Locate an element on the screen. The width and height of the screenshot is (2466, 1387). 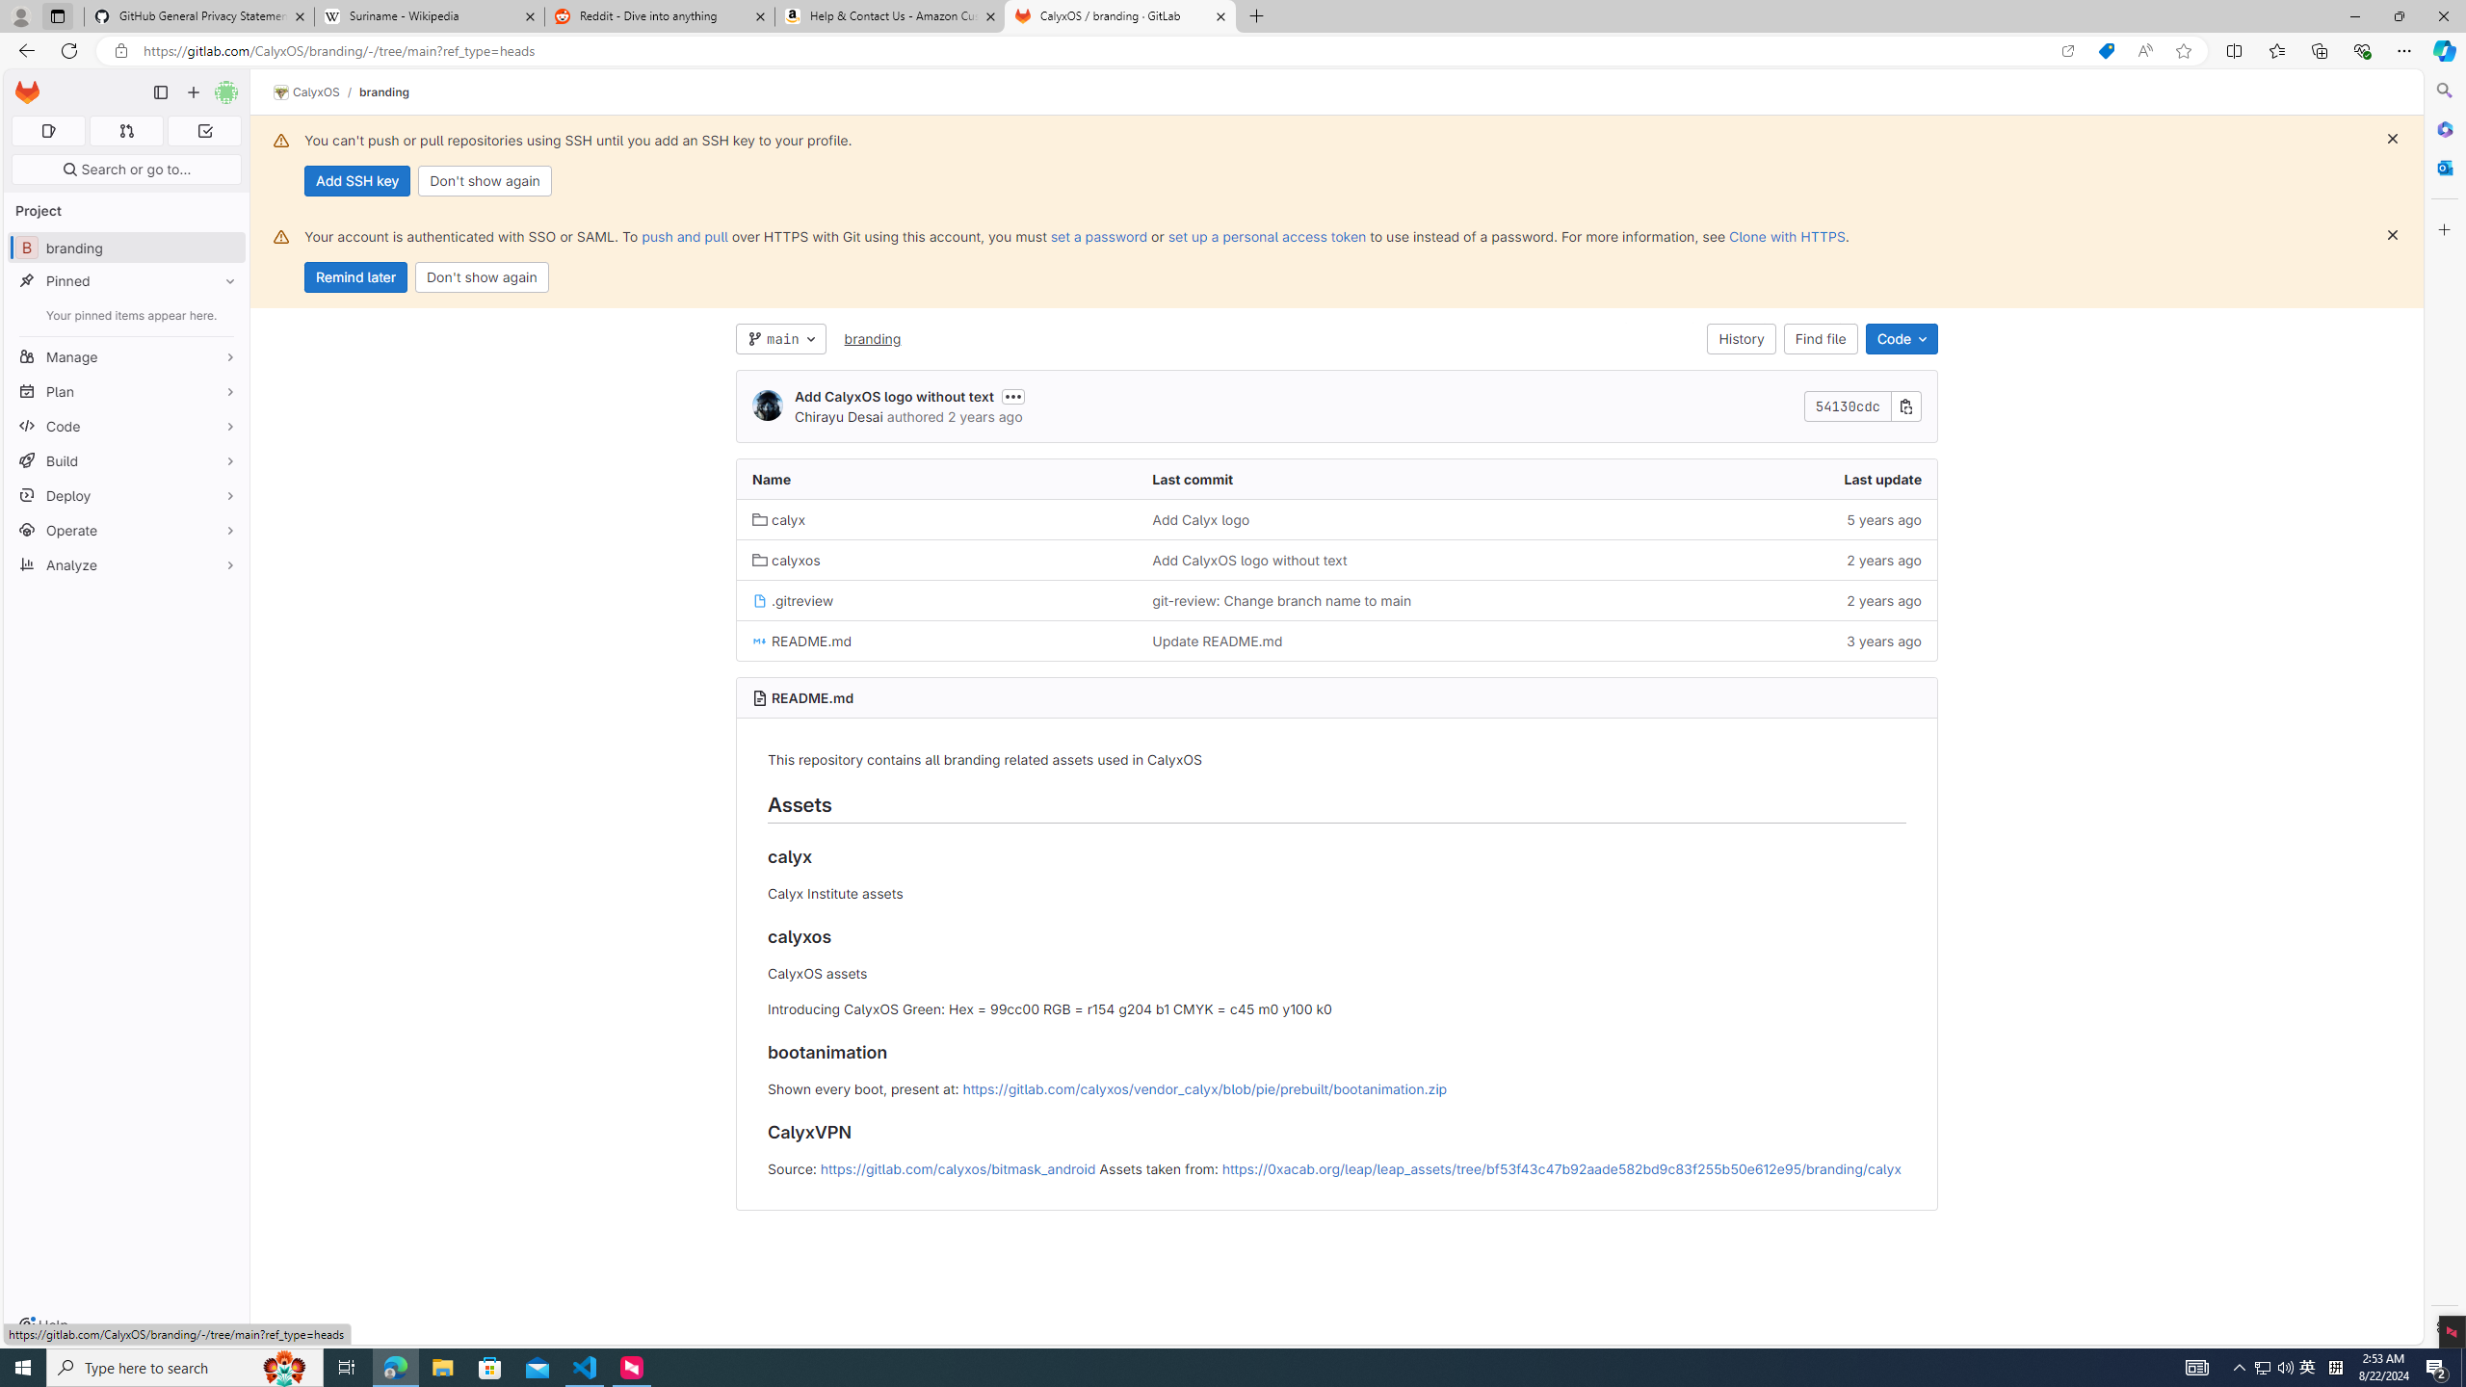
Don't show again is located at coordinates (482, 277).